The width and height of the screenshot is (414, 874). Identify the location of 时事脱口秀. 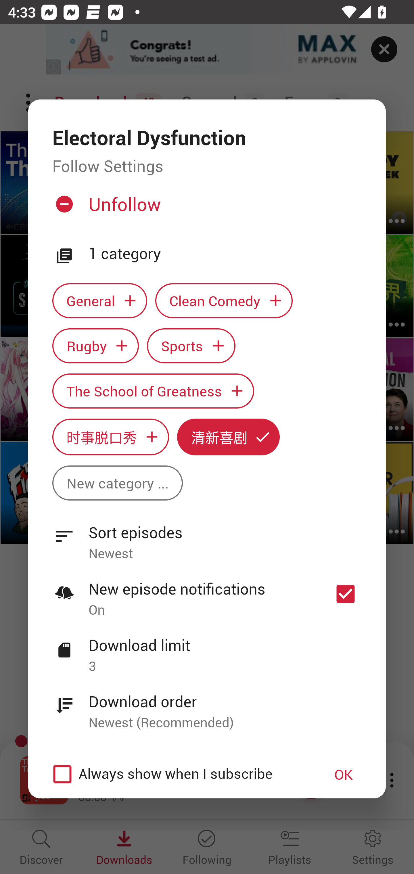
(110, 437).